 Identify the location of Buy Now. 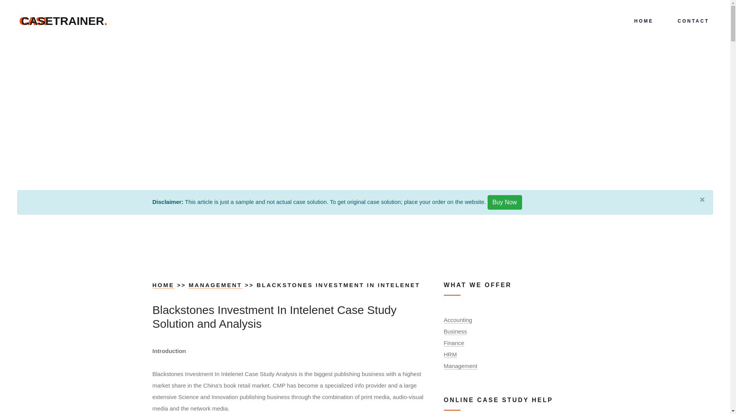
(504, 202).